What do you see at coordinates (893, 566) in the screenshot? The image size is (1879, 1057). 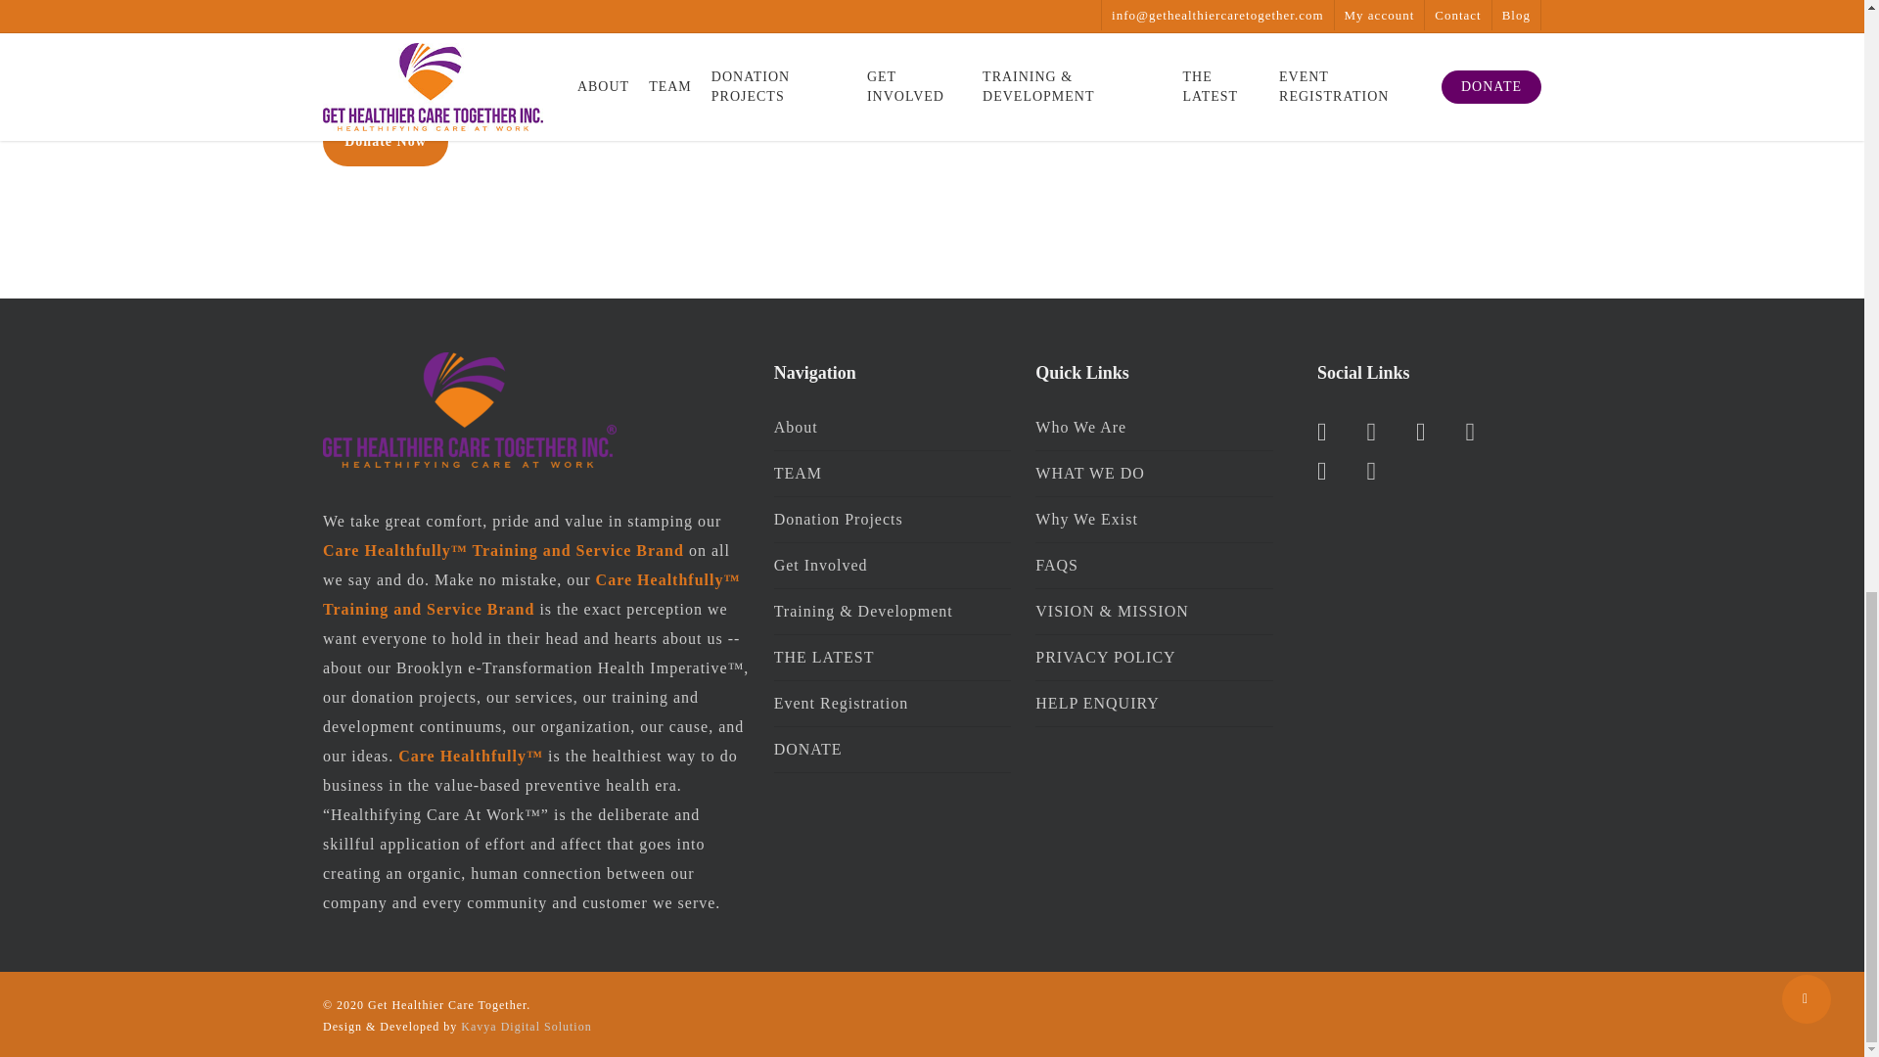 I see `Get Involved` at bounding box center [893, 566].